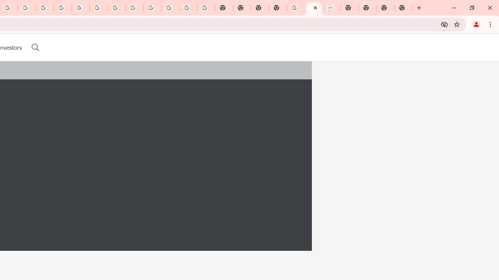  What do you see at coordinates (314, 8) in the screenshot?
I see `LAAD Defence & Security 2025 | BAE Systems` at bounding box center [314, 8].